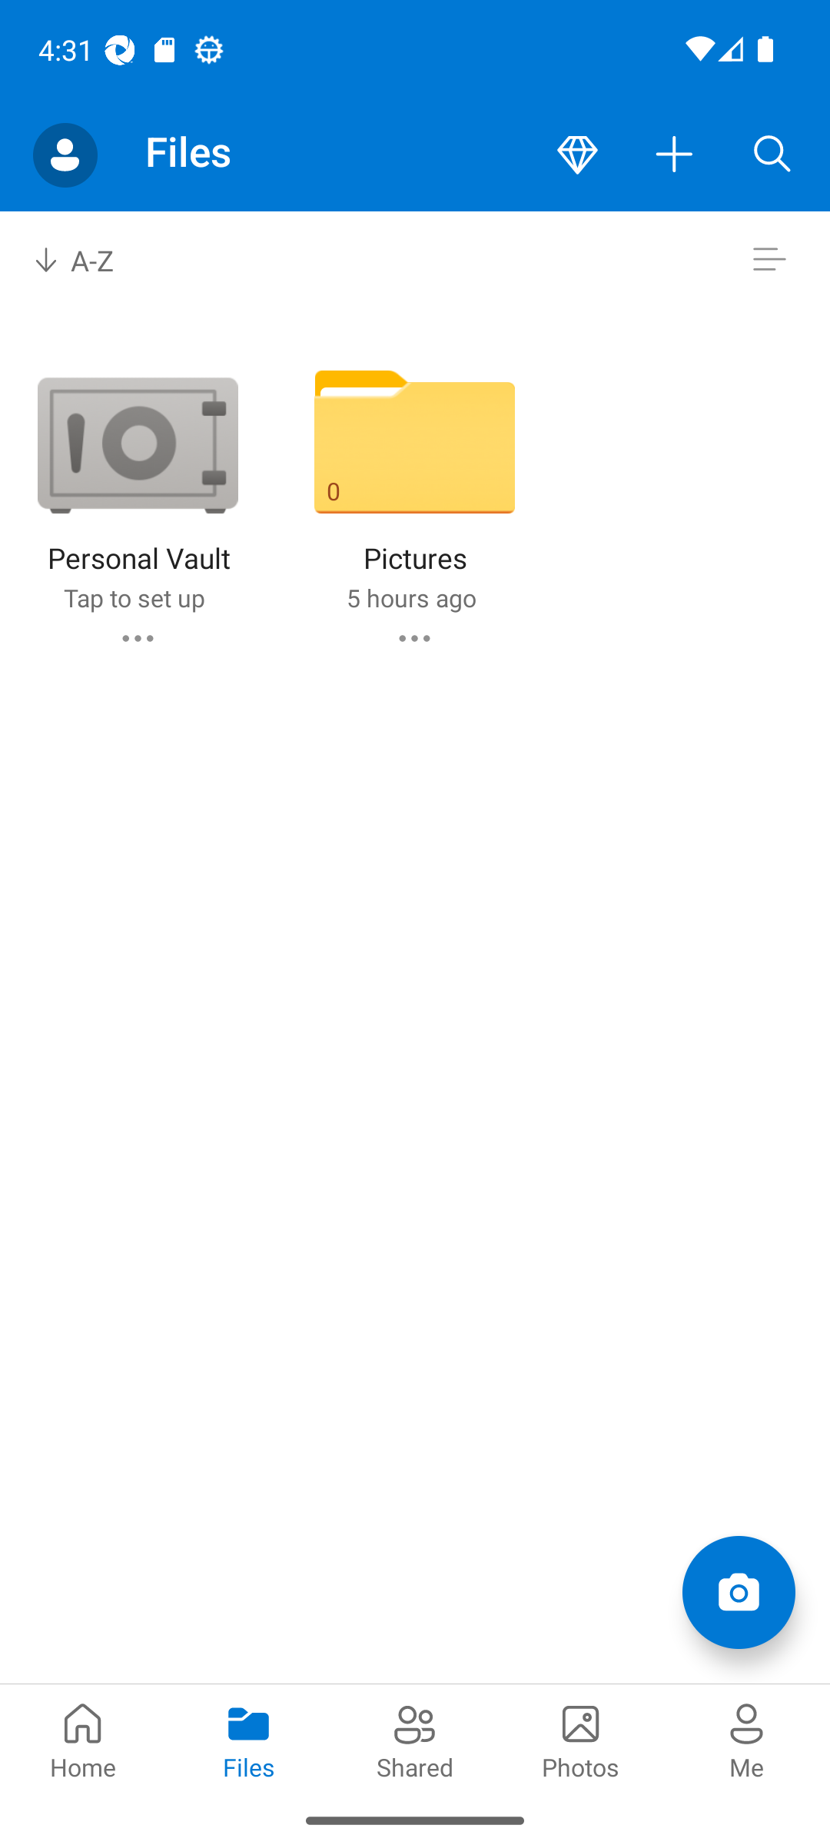 The width and height of the screenshot is (830, 1845). Describe the element at coordinates (414, 638) in the screenshot. I see `Pictures commands` at that location.